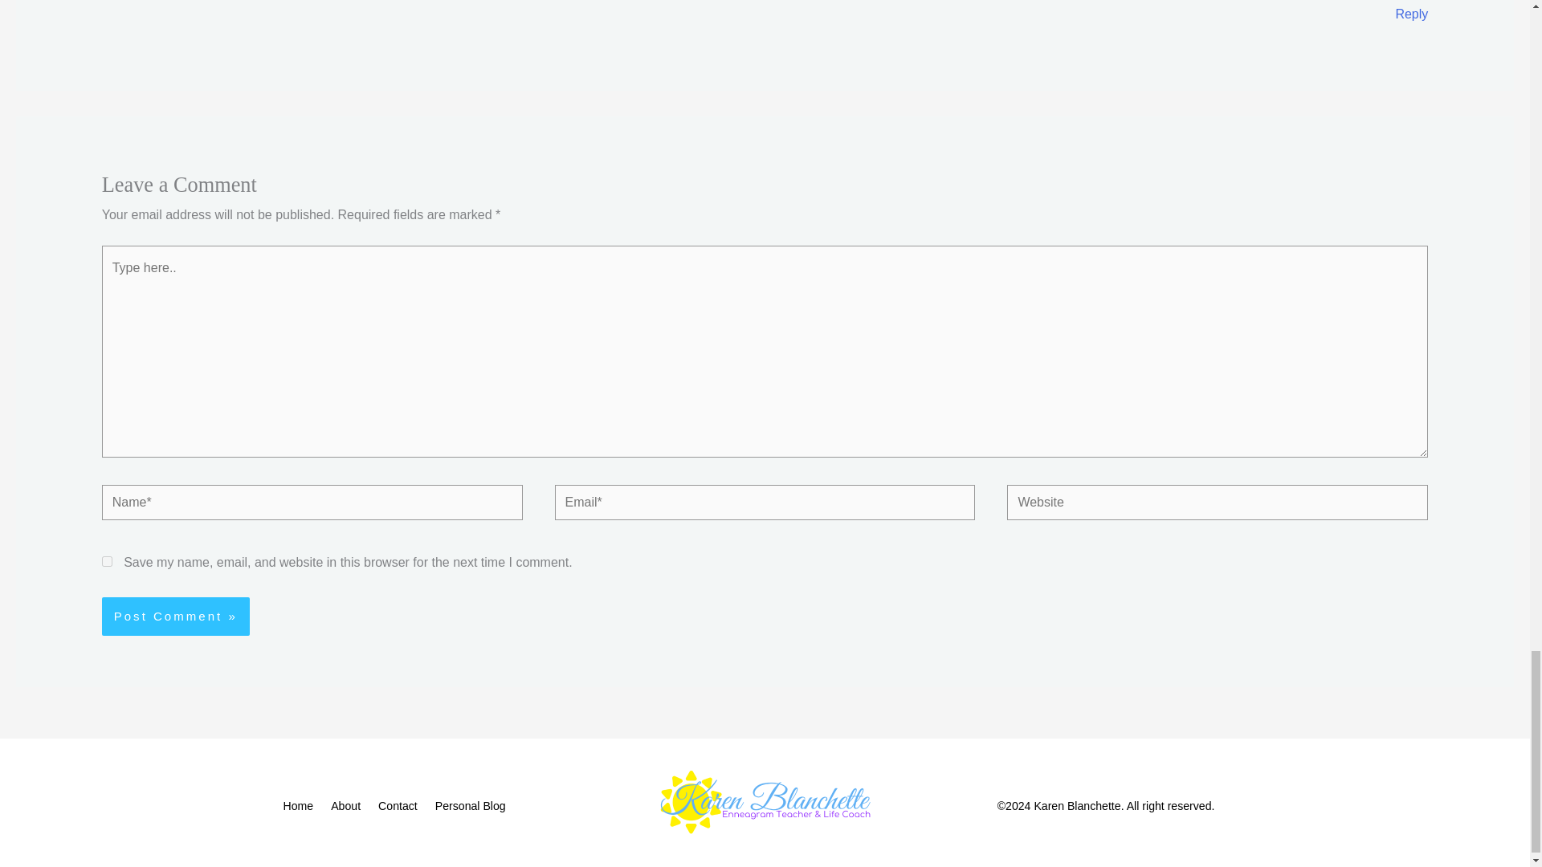 The image size is (1542, 867). I want to click on About, so click(349, 806).